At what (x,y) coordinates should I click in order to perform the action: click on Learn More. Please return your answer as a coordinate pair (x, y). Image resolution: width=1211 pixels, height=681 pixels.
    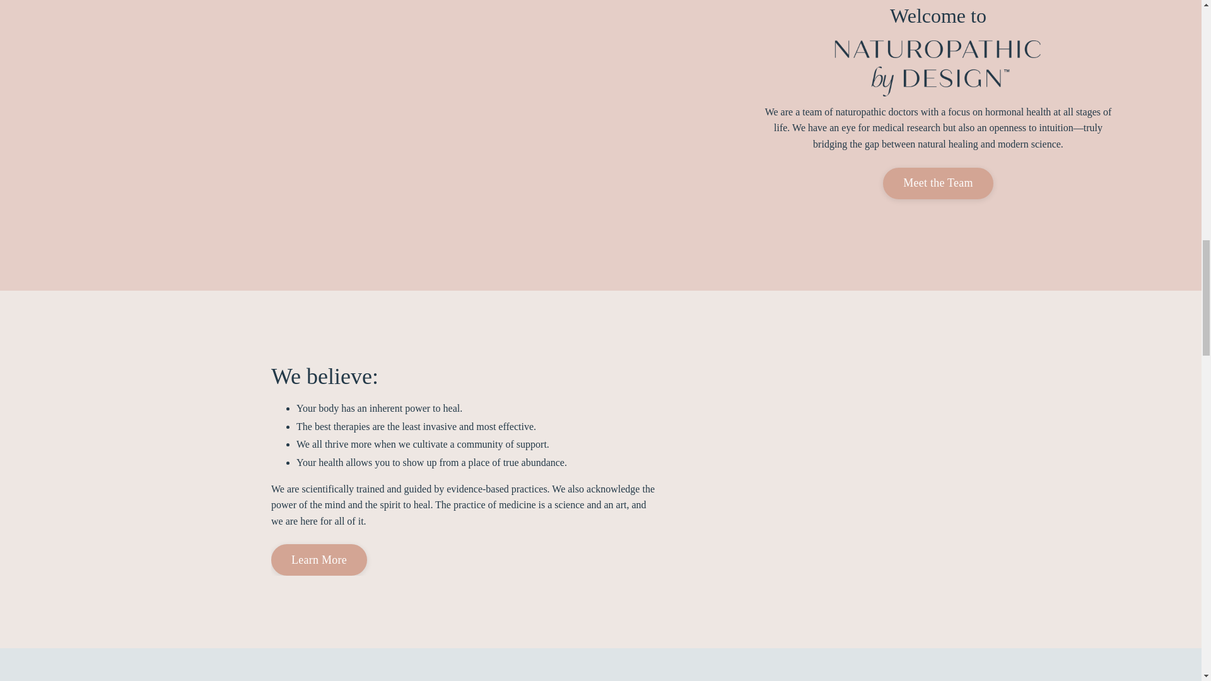
    Looking at the image, I should click on (319, 559).